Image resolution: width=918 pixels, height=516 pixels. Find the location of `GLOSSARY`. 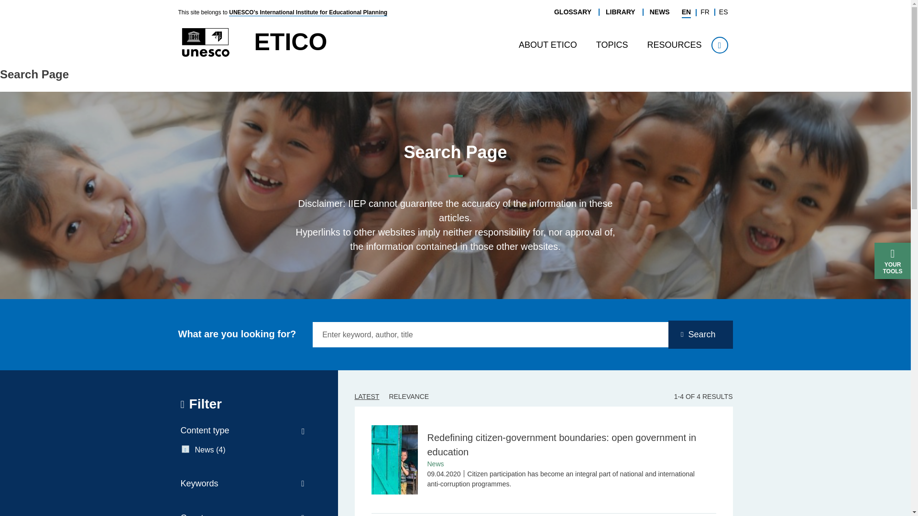

GLOSSARY is located at coordinates (573, 12).